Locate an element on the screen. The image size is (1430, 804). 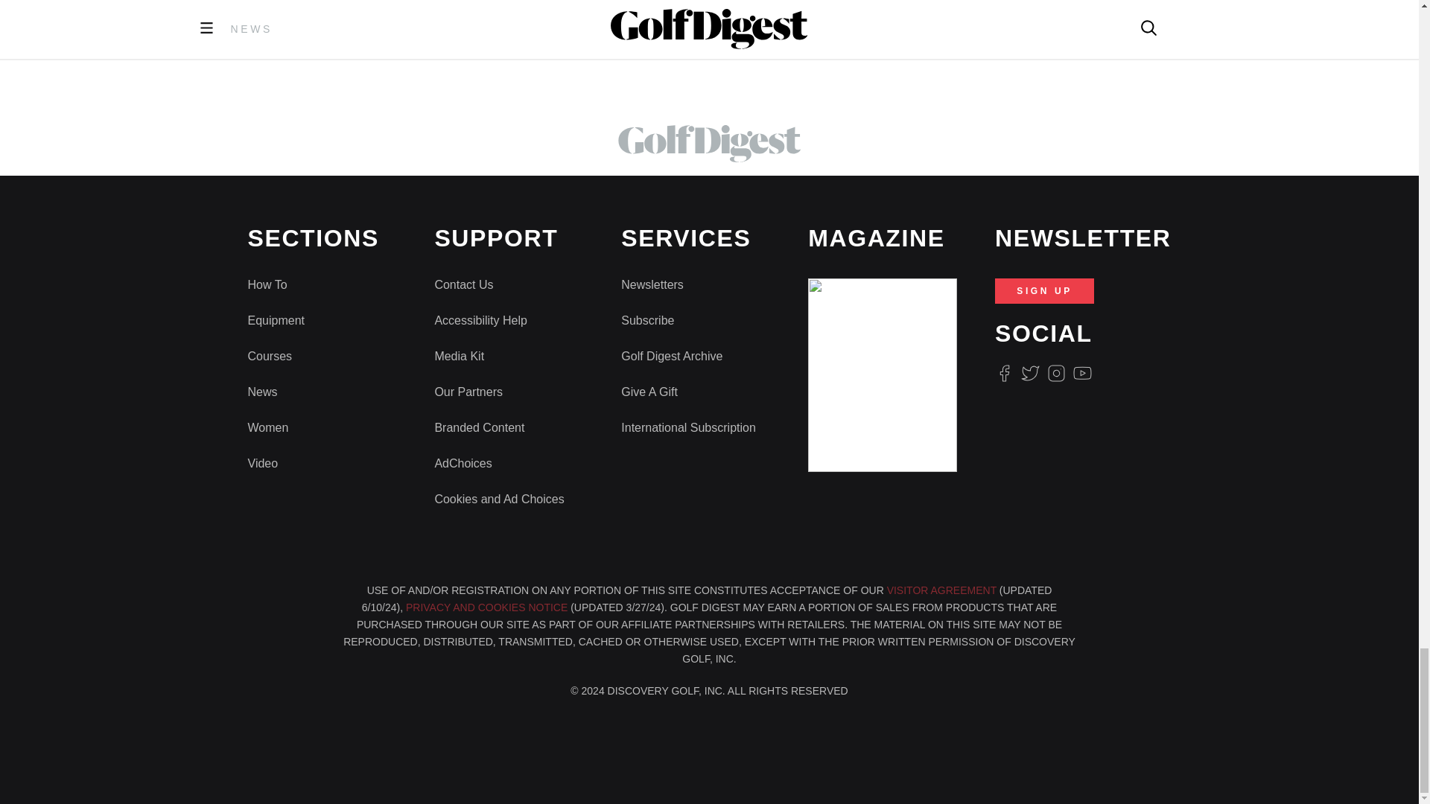
Facebook Logo is located at coordinates (1004, 374).